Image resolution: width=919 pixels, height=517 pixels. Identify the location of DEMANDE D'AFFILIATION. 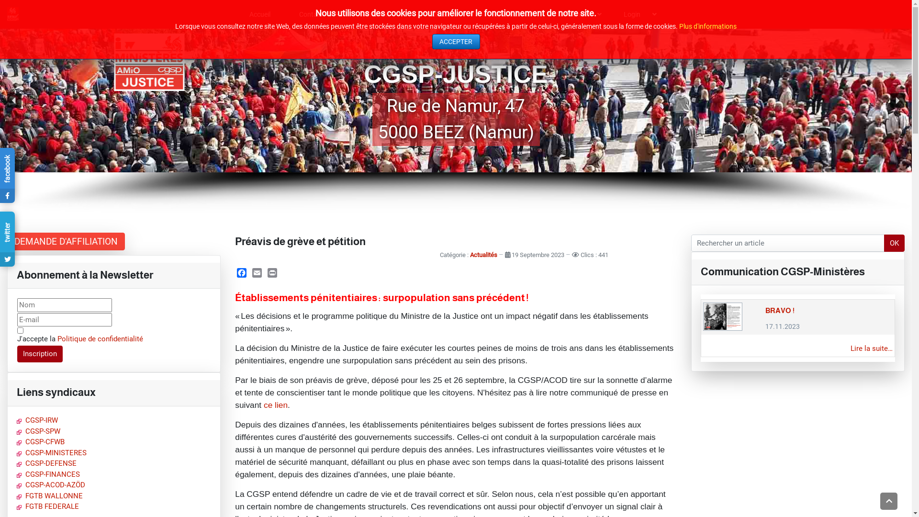
(66, 241).